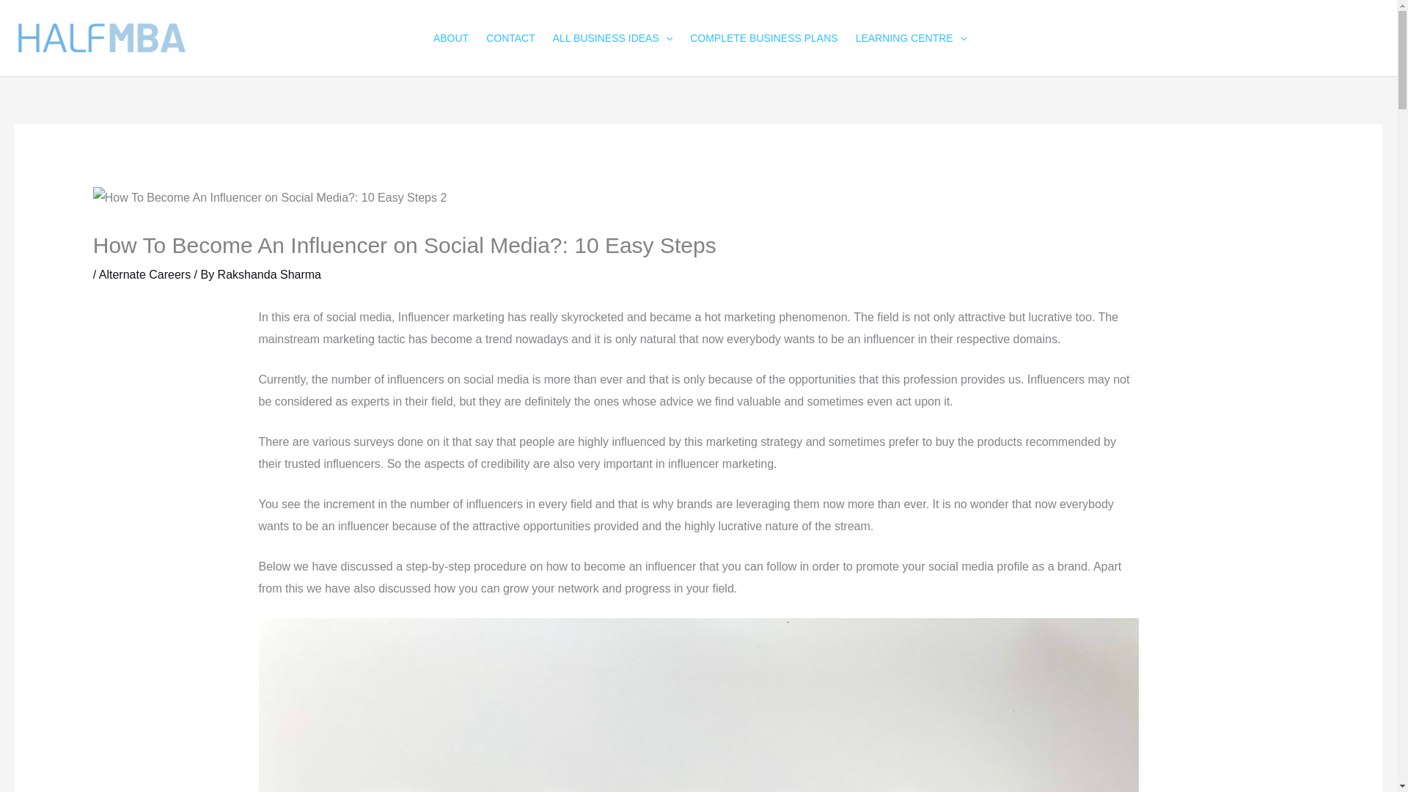 The image size is (1408, 792). Describe the element at coordinates (611, 38) in the screenshot. I see `ALL BUSINESS IDEAS` at that location.